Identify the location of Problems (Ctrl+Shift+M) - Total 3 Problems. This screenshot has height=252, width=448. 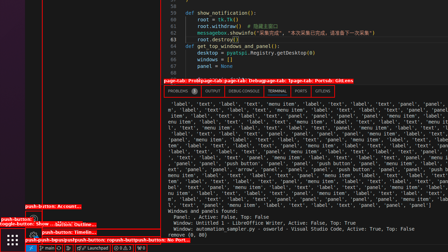
(183, 91).